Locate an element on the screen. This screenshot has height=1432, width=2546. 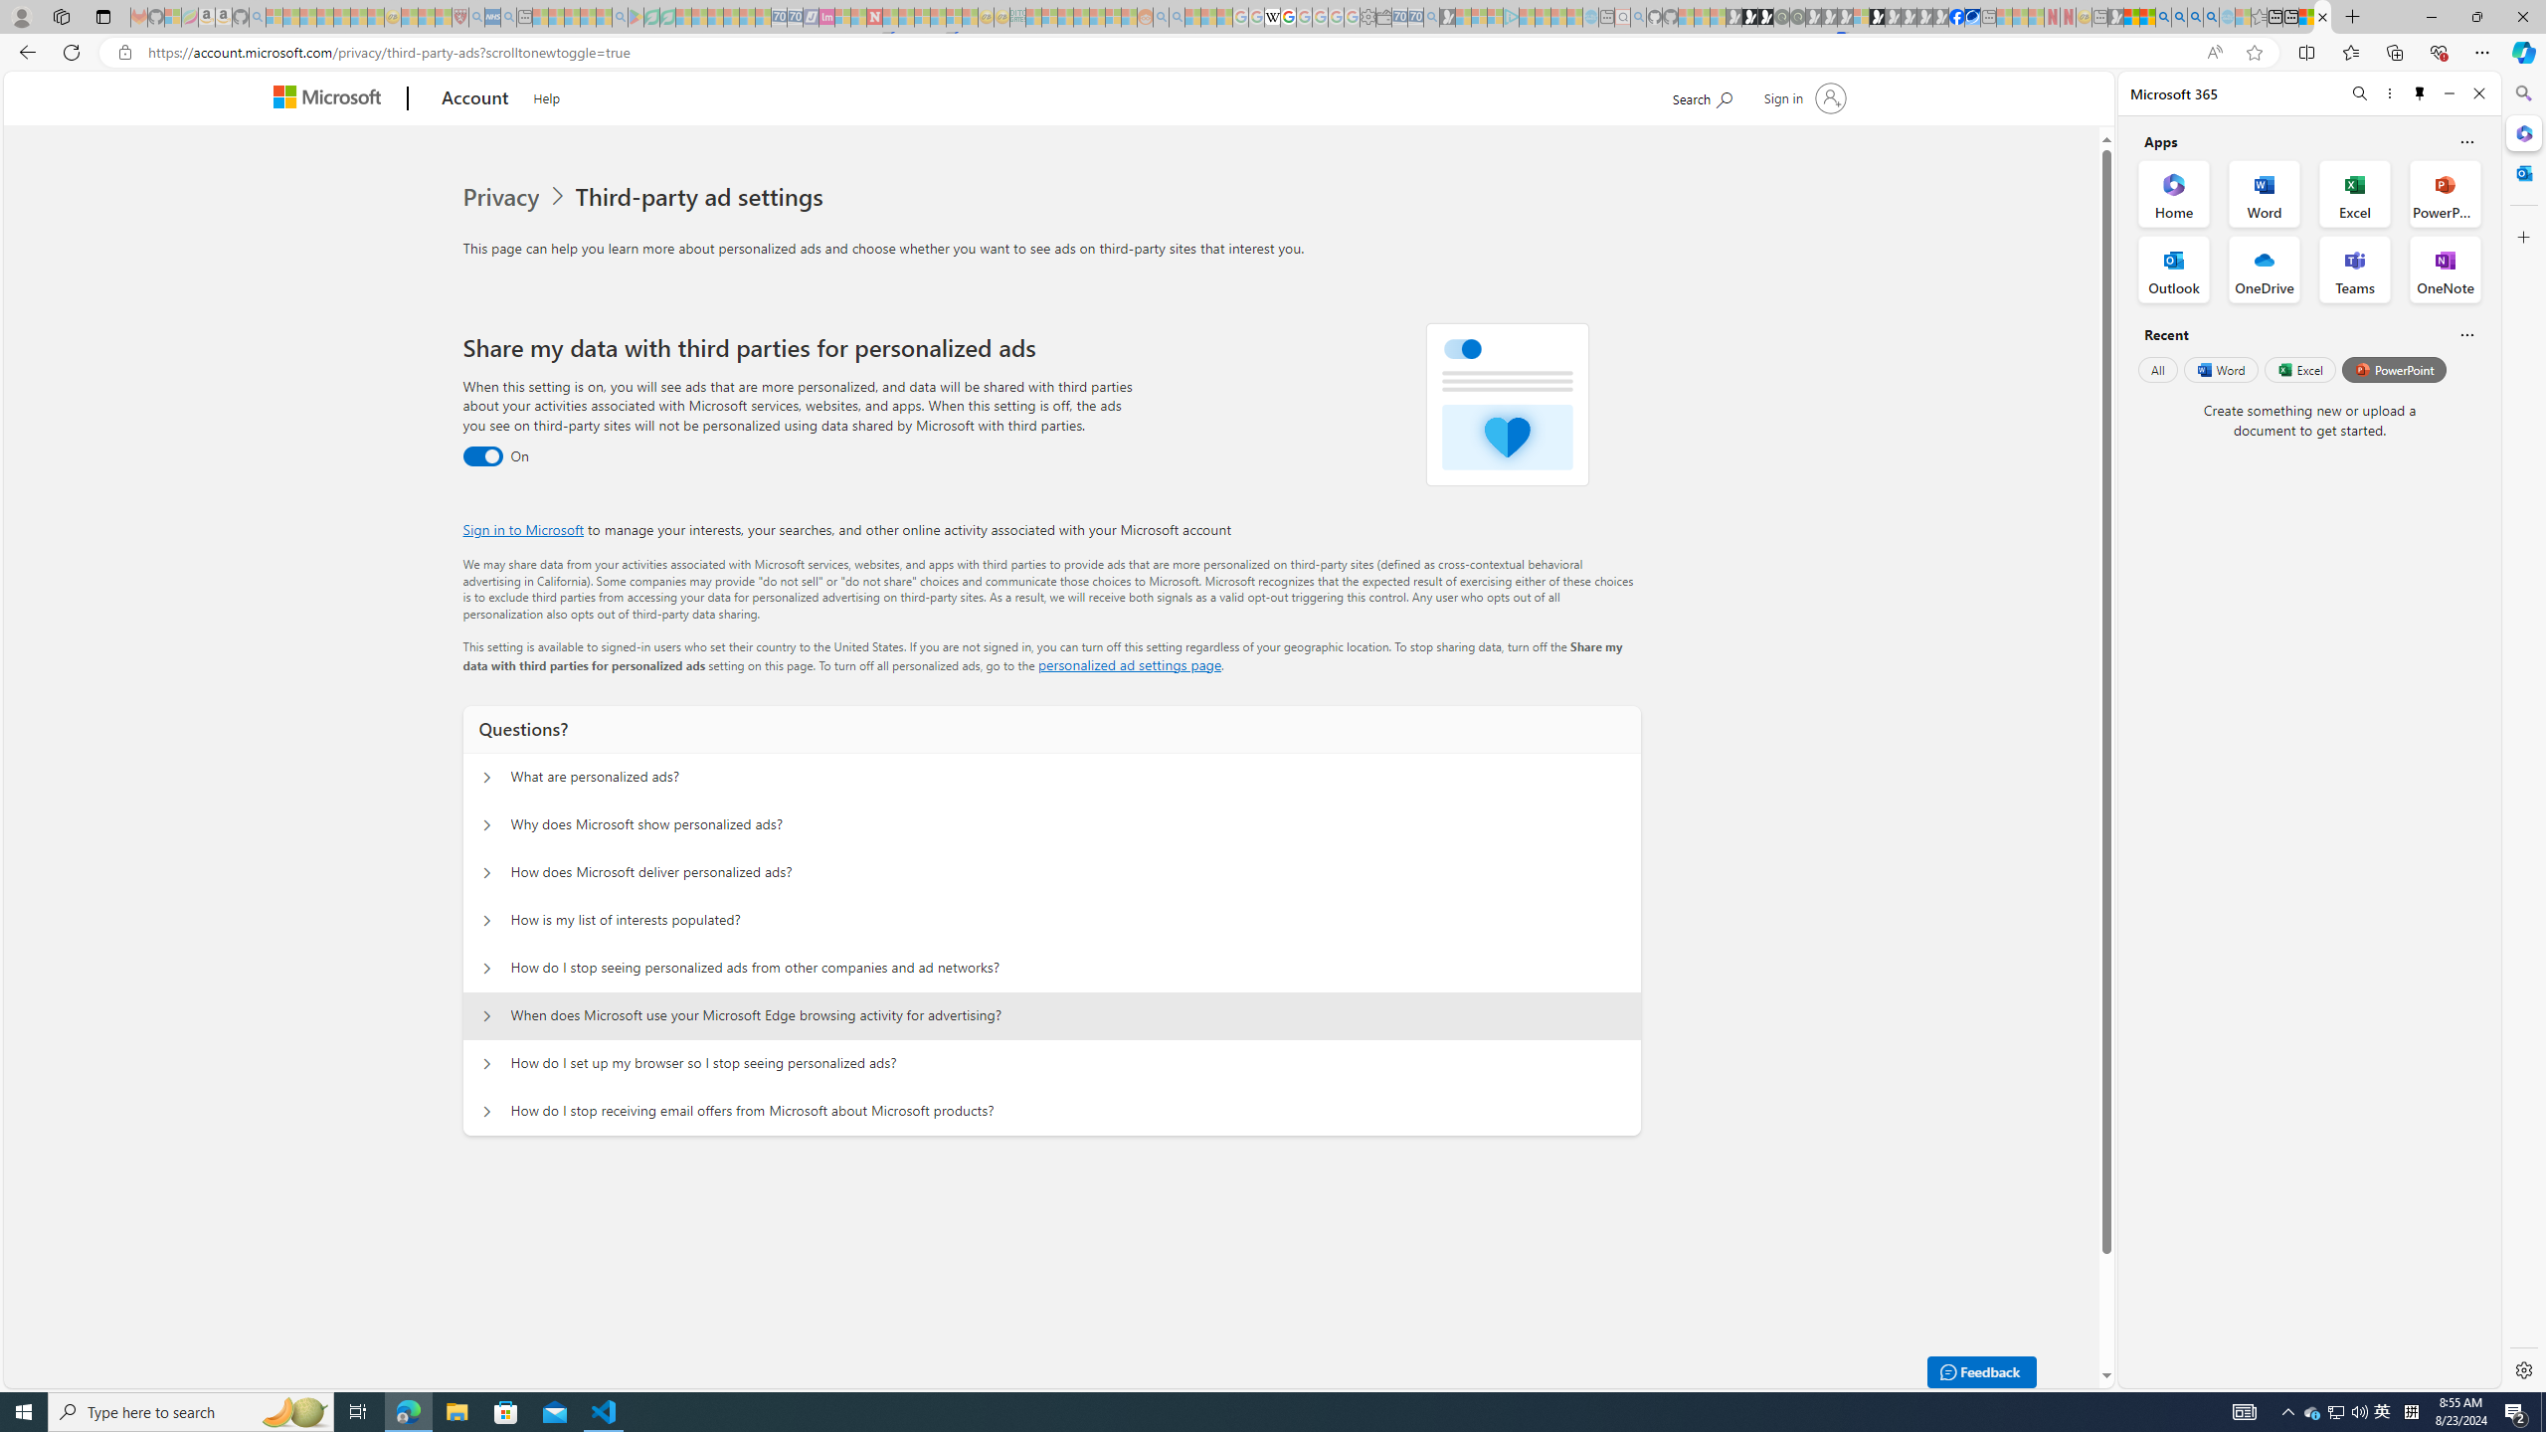
Teams Office App is located at coordinates (2355, 269).